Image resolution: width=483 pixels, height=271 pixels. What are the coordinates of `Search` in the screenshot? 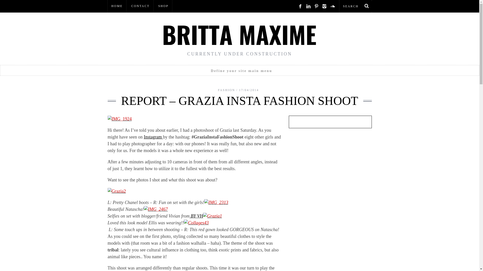 It's located at (355, 6).